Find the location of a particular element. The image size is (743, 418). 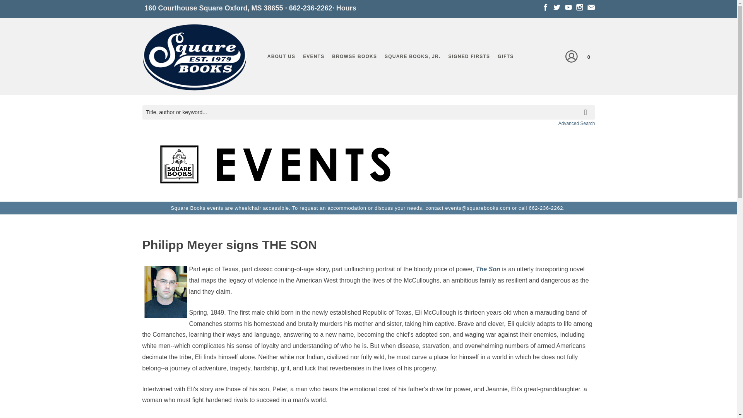

search is located at coordinates (587, 107).